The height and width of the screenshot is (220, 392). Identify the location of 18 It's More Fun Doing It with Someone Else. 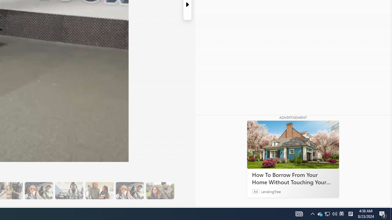
(99, 191).